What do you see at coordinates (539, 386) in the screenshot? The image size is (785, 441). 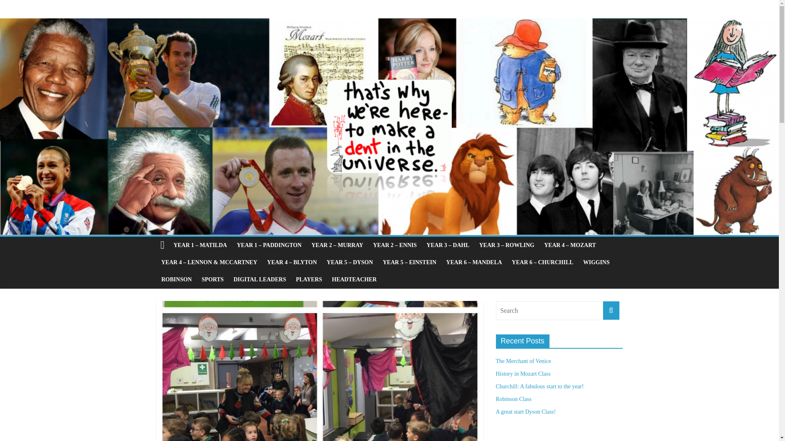 I see `Churchill: A fabulous start to the year!` at bounding box center [539, 386].